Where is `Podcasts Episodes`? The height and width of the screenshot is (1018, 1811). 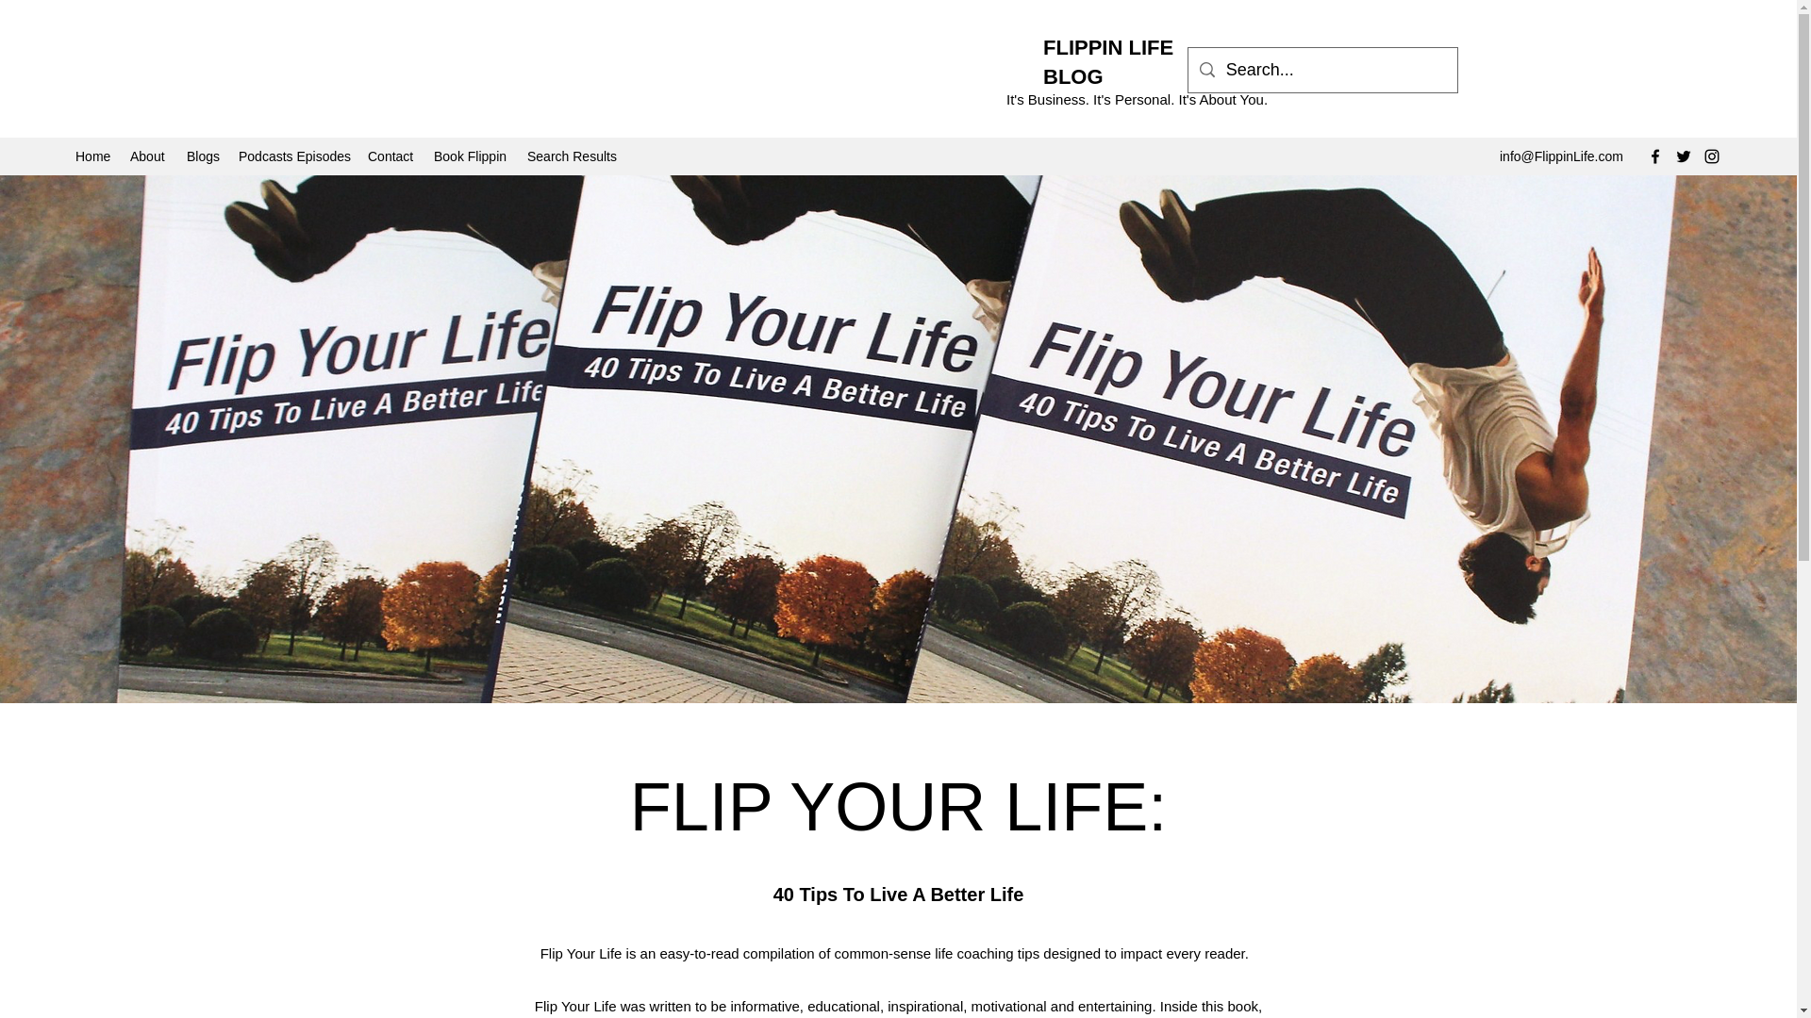 Podcasts Episodes is located at coordinates (294, 156).